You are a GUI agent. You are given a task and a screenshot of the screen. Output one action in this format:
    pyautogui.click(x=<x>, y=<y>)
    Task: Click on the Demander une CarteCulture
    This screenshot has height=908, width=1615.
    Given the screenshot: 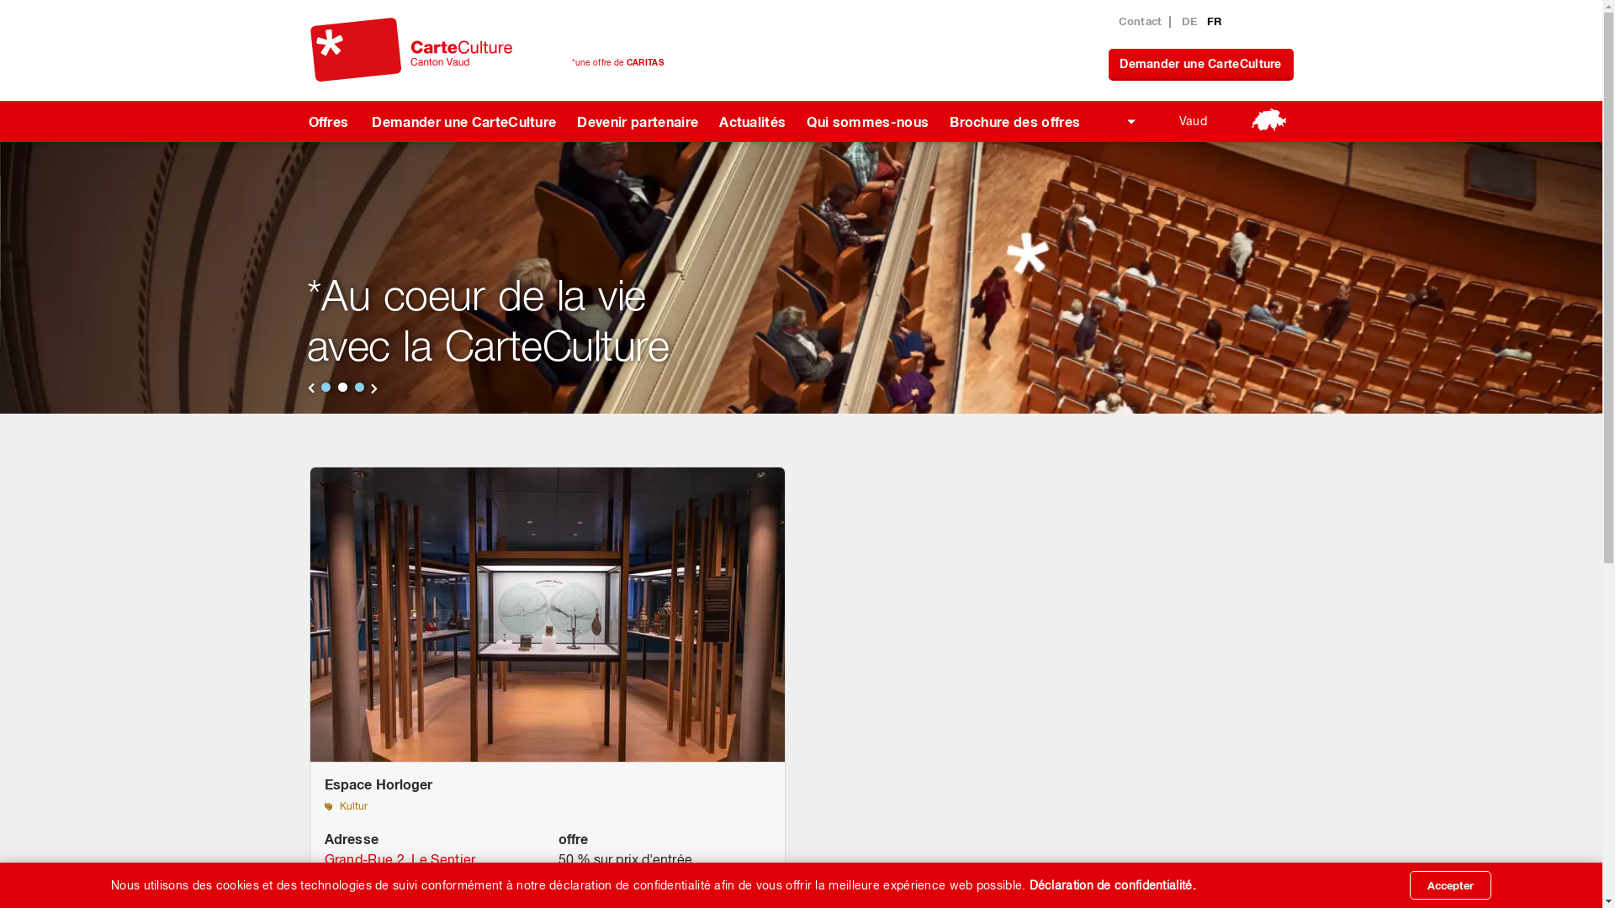 What is the action you would take?
    pyautogui.click(x=462, y=121)
    